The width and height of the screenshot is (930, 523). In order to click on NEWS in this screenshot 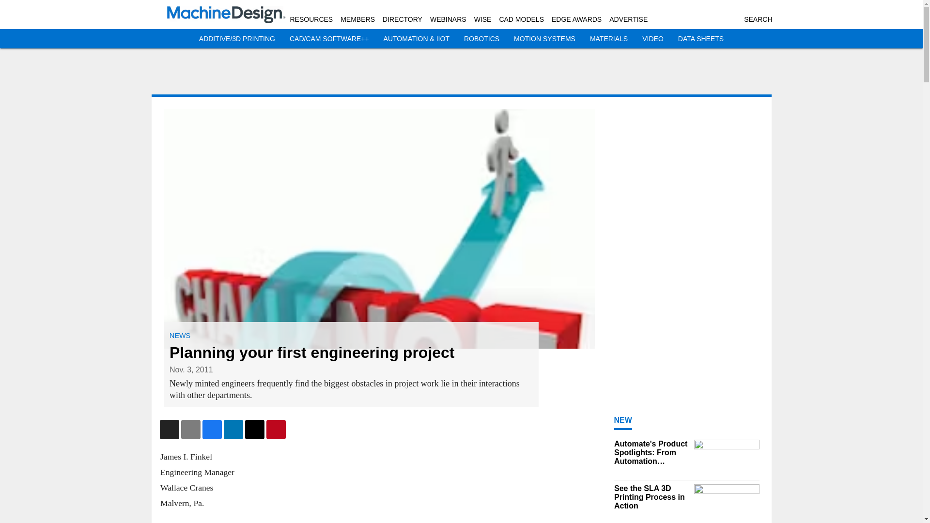, I will do `click(180, 335)`.